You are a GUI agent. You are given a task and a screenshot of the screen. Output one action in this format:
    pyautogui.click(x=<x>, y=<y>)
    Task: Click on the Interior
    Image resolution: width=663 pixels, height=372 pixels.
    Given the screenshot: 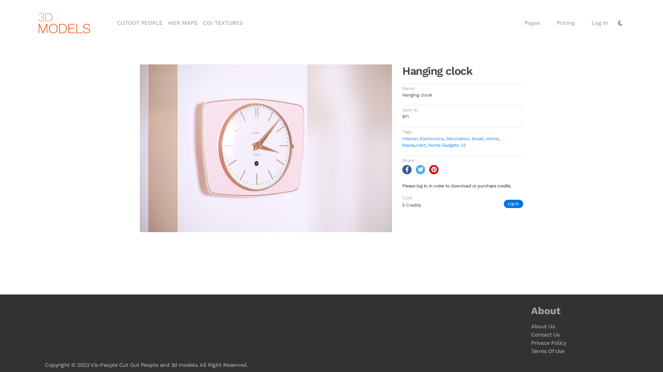 What is the action you would take?
    pyautogui.click(x=410, y=138)
    